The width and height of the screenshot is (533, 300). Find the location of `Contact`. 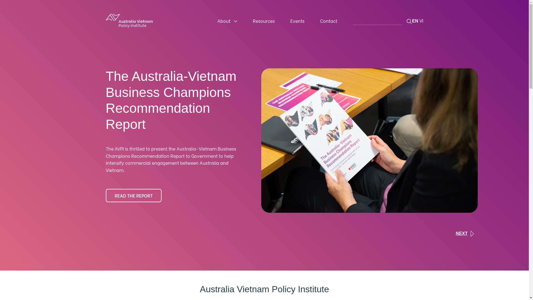

Contact is located at coordinates (329, 21).